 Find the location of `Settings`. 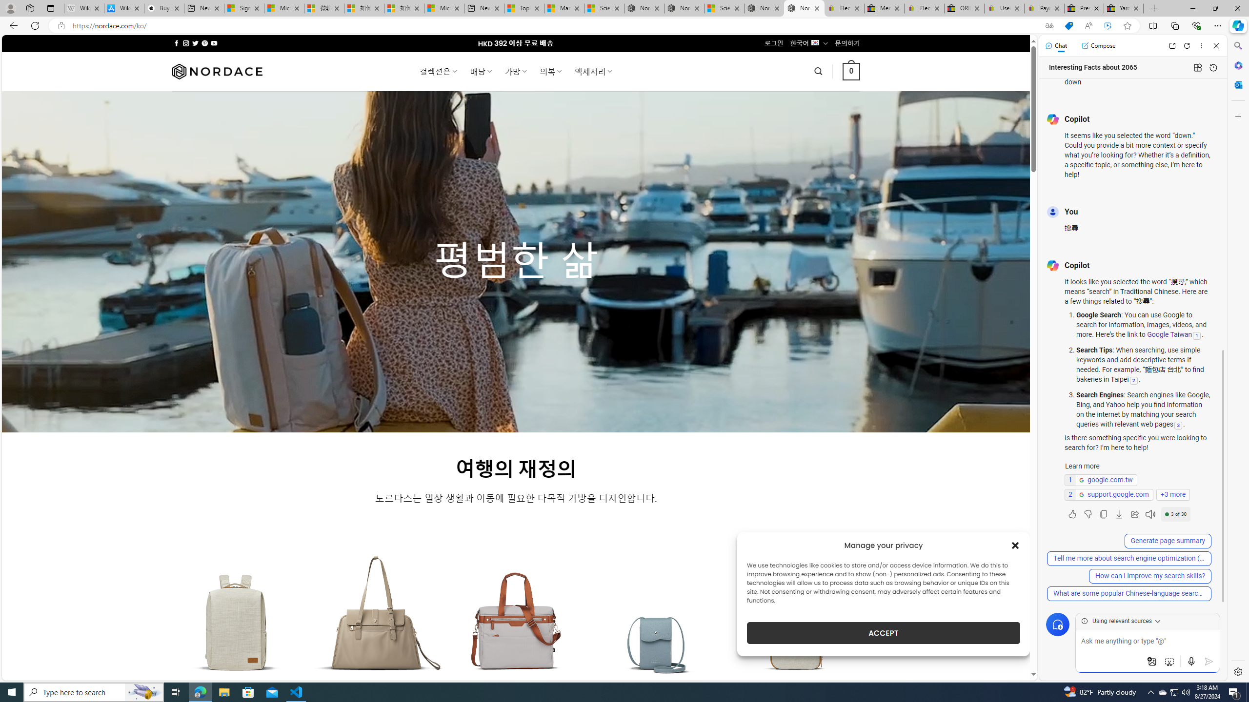

Settings is located at coordinates (1237, 671).